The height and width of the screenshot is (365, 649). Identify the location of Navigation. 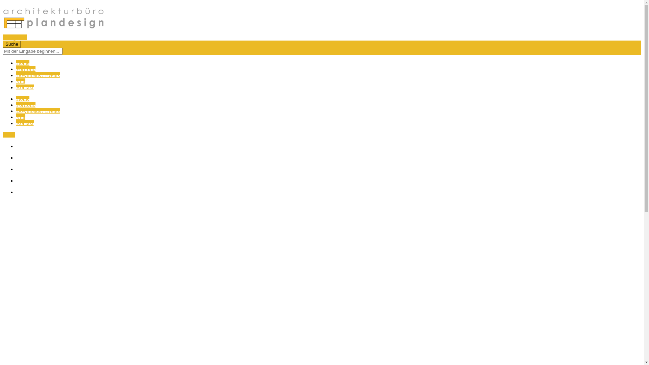
(15, 37).